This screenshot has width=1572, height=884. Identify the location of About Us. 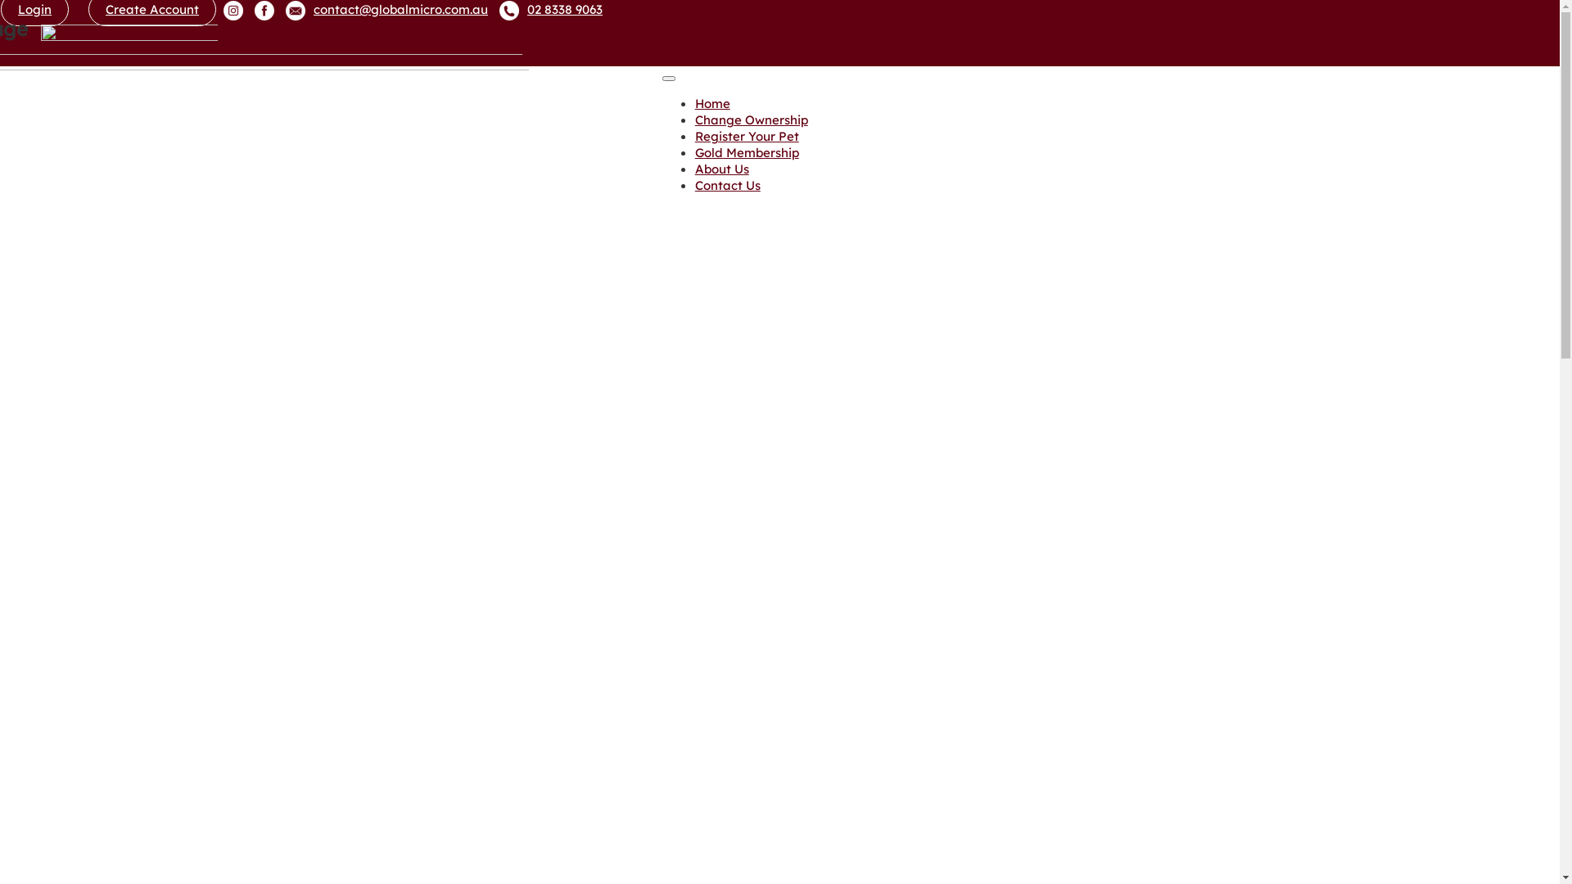
(722, 169).